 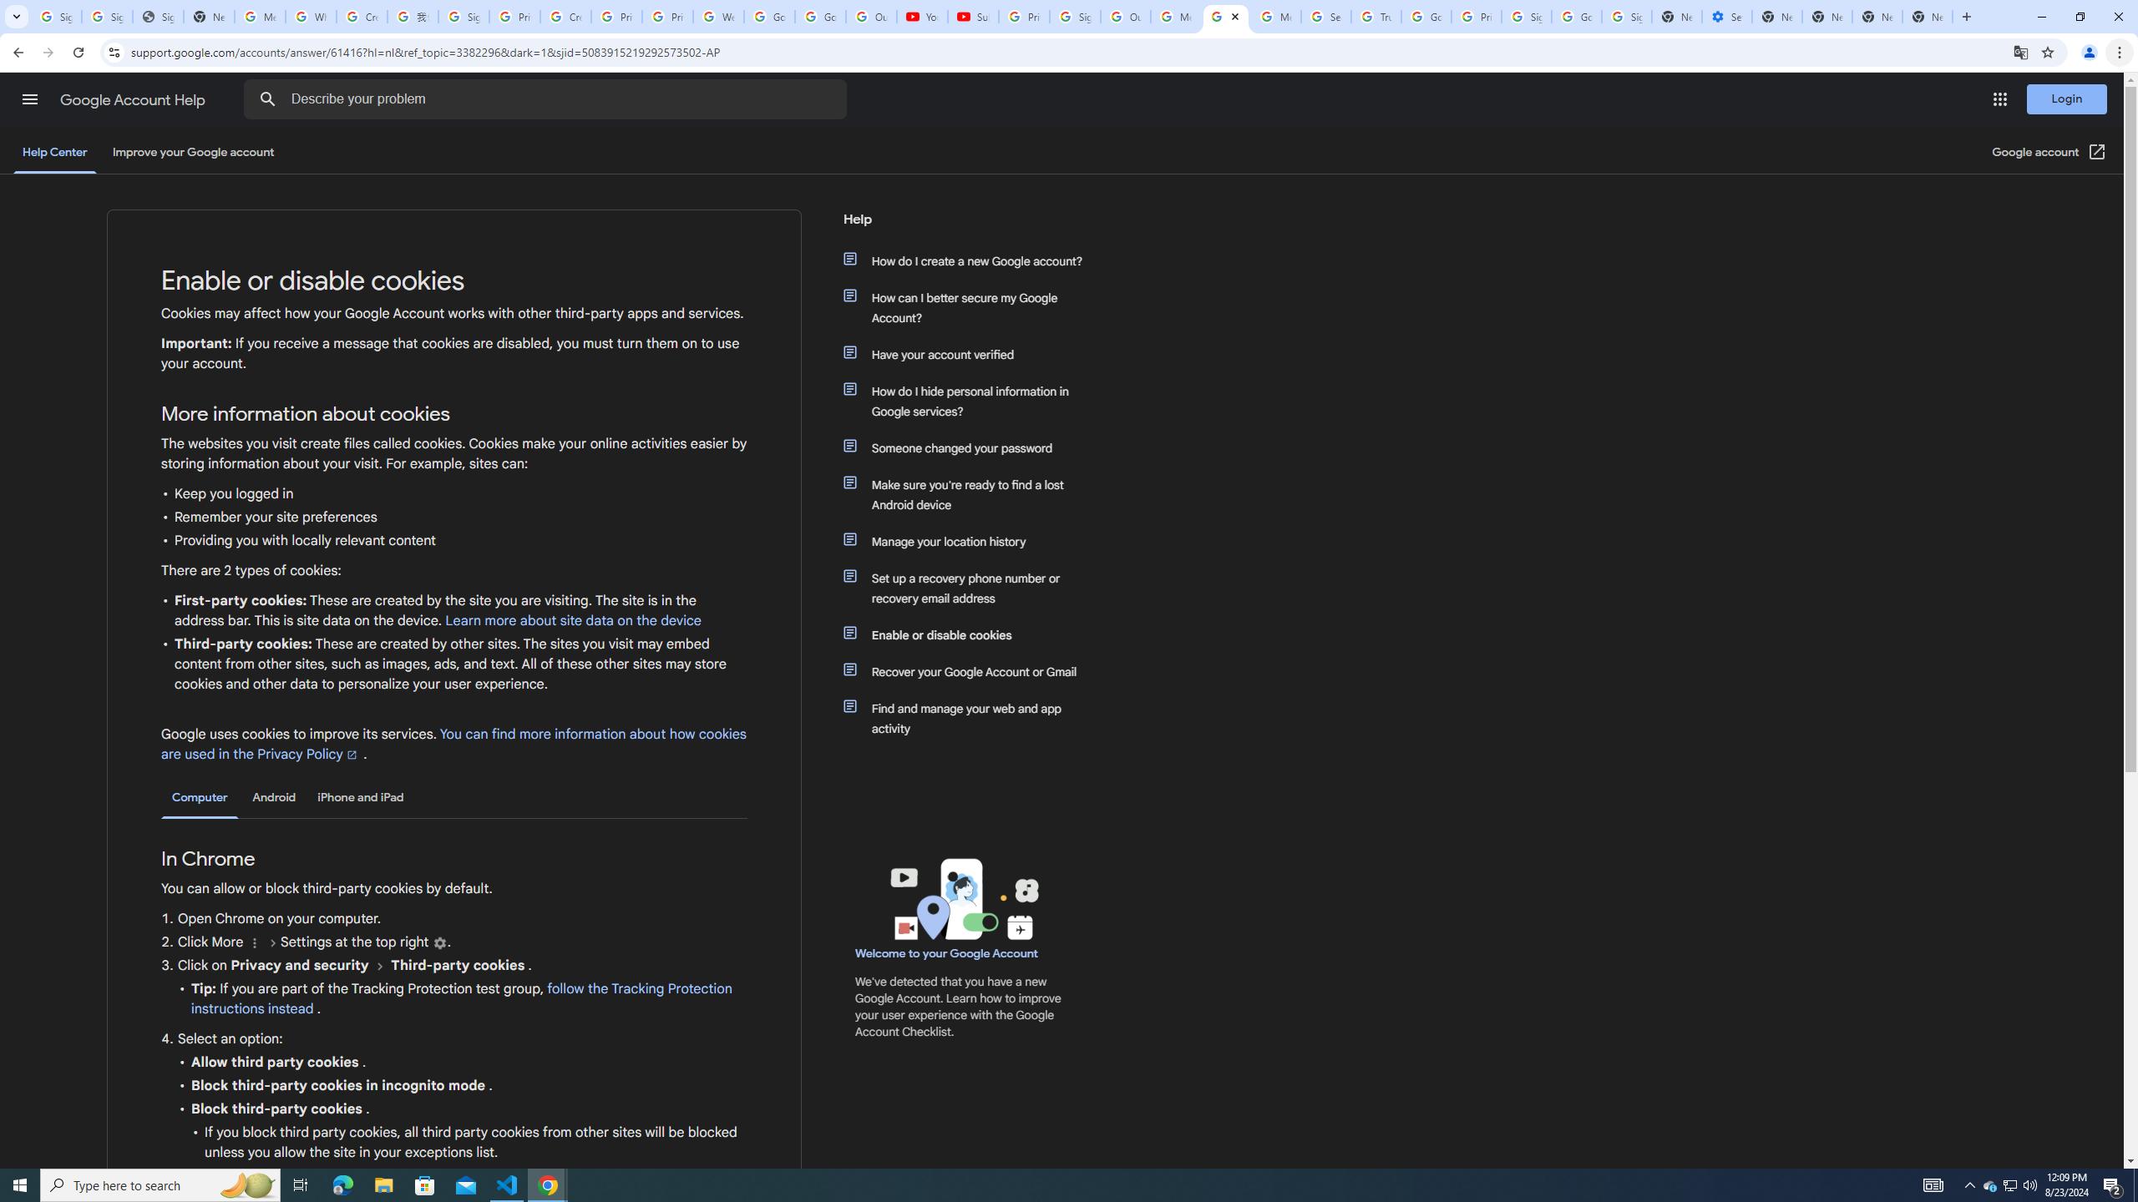 I want to click on Sign in - Google Accounts, so click(x=464, y=17).